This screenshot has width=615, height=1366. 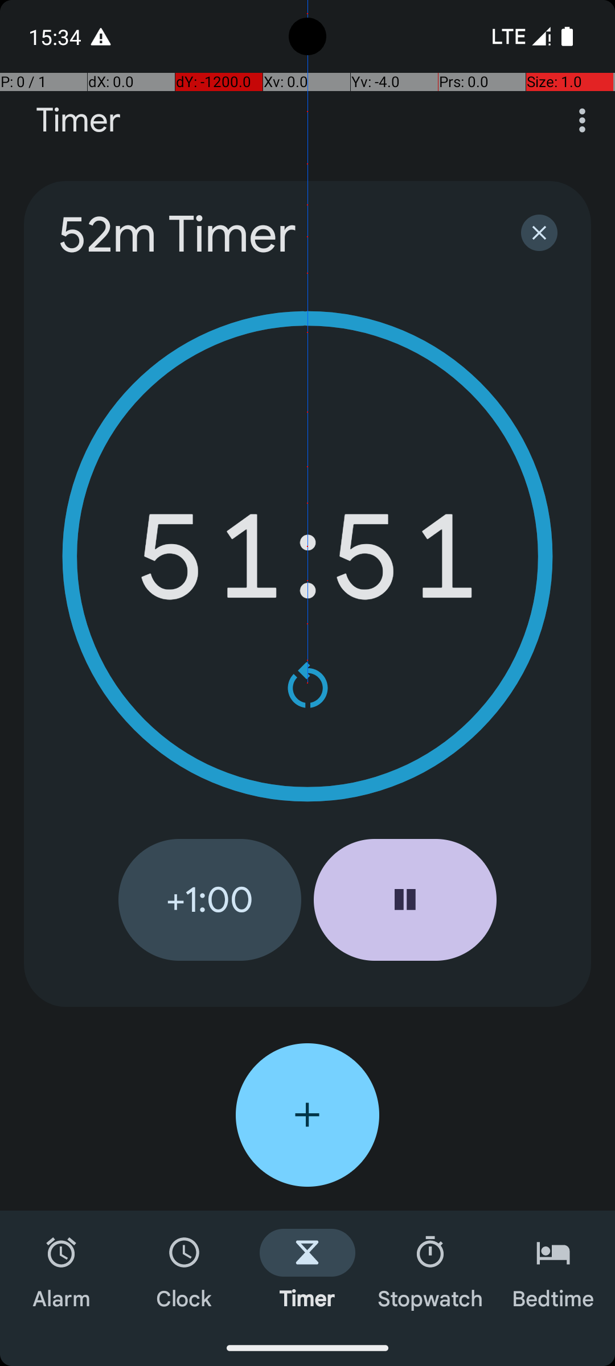 What do you see at coordinates (307, 1115) in the screenshot?
I see `Add timer` at bounding box center [307, 1115].